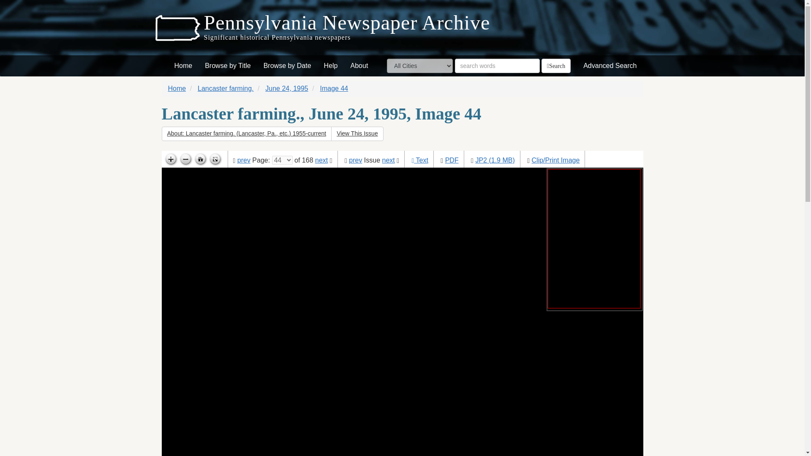 The image size is (811, 456). I want to click on Toggle full page, so click(215, 160).